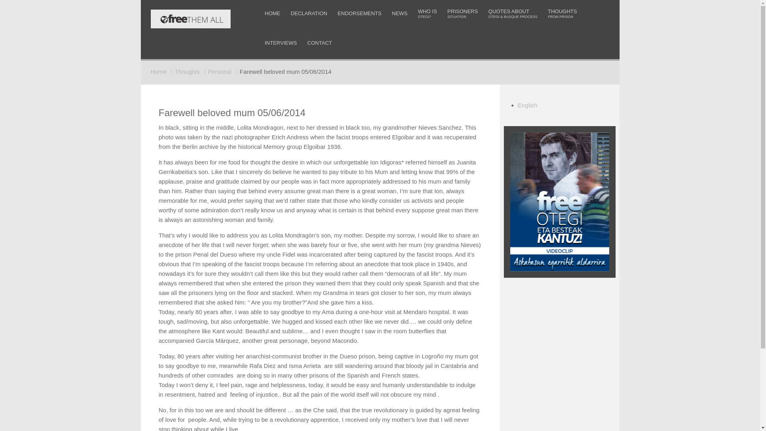 The height and width of the screenshot is (431, 766). Describe the element at coordinates (320, 43) in the screenshot. I see `CONTACT` at that location.